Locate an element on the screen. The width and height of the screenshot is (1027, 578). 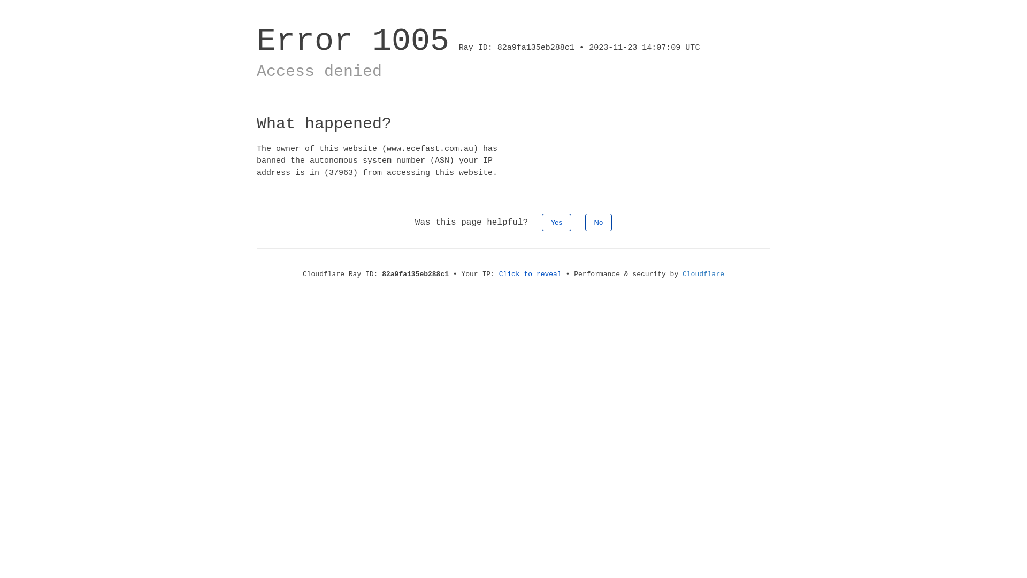
Click to reveal is located at coordinates (531, 274).